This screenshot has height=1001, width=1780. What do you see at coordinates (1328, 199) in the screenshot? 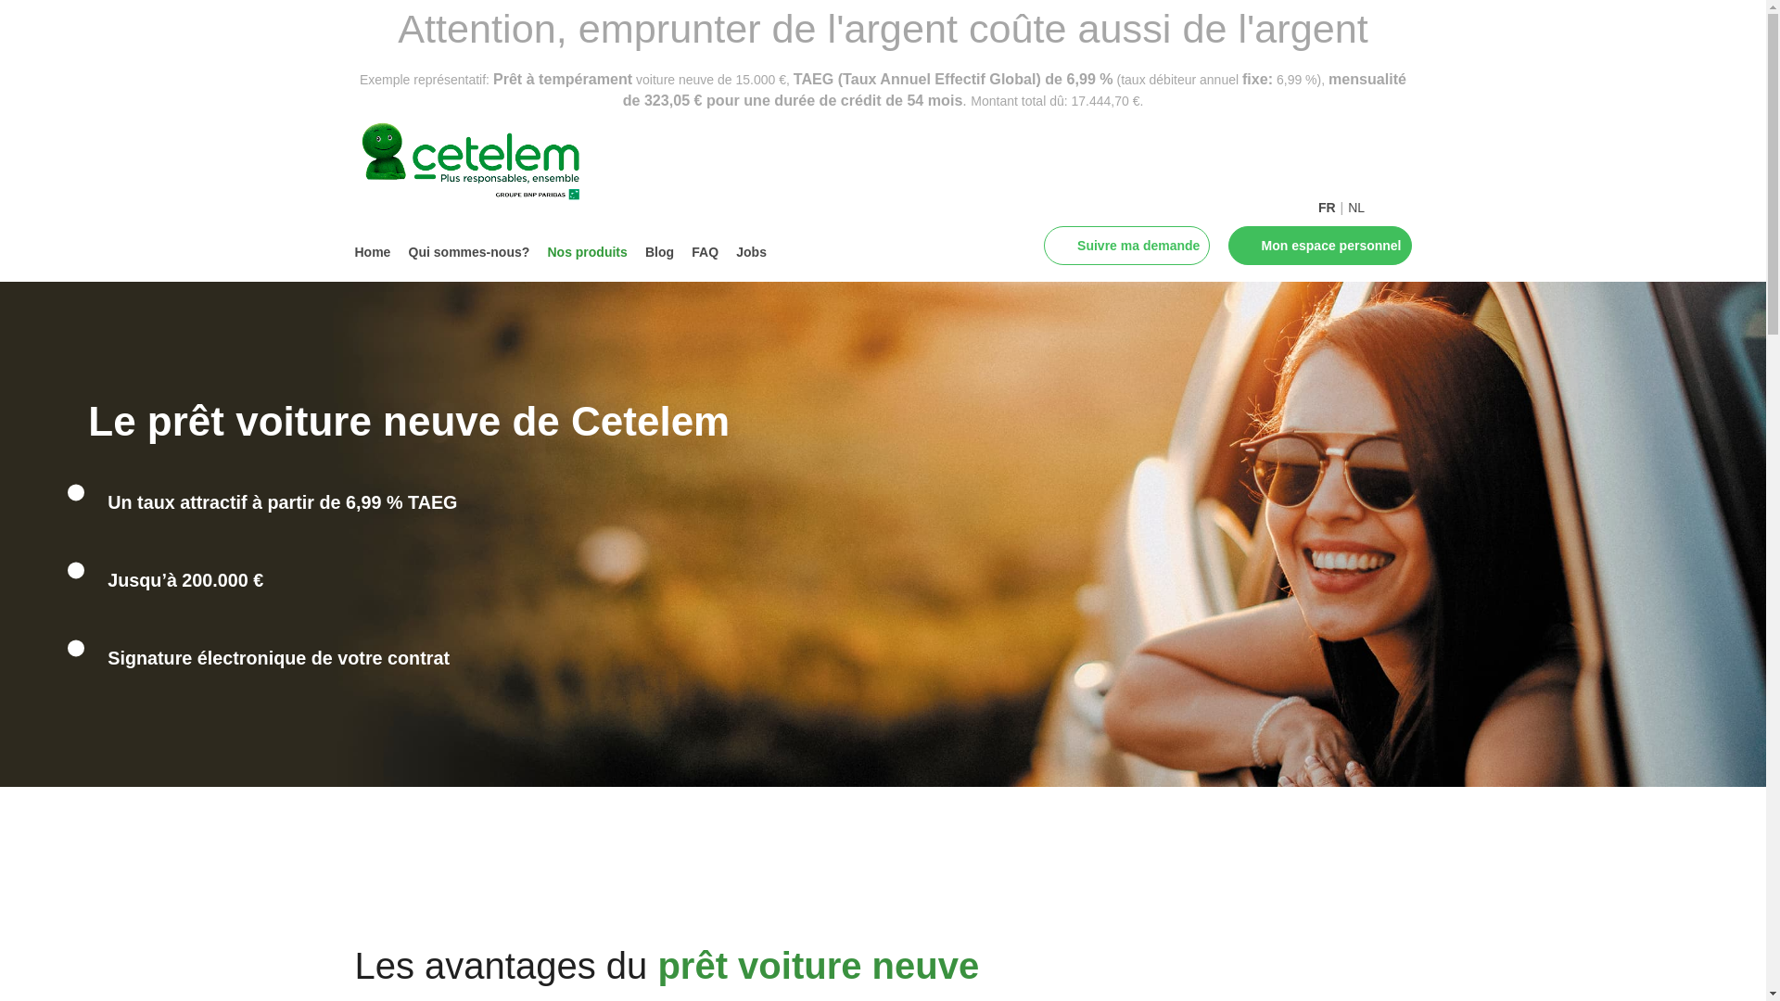
I see `FR` at bounding box center [1328, 199].